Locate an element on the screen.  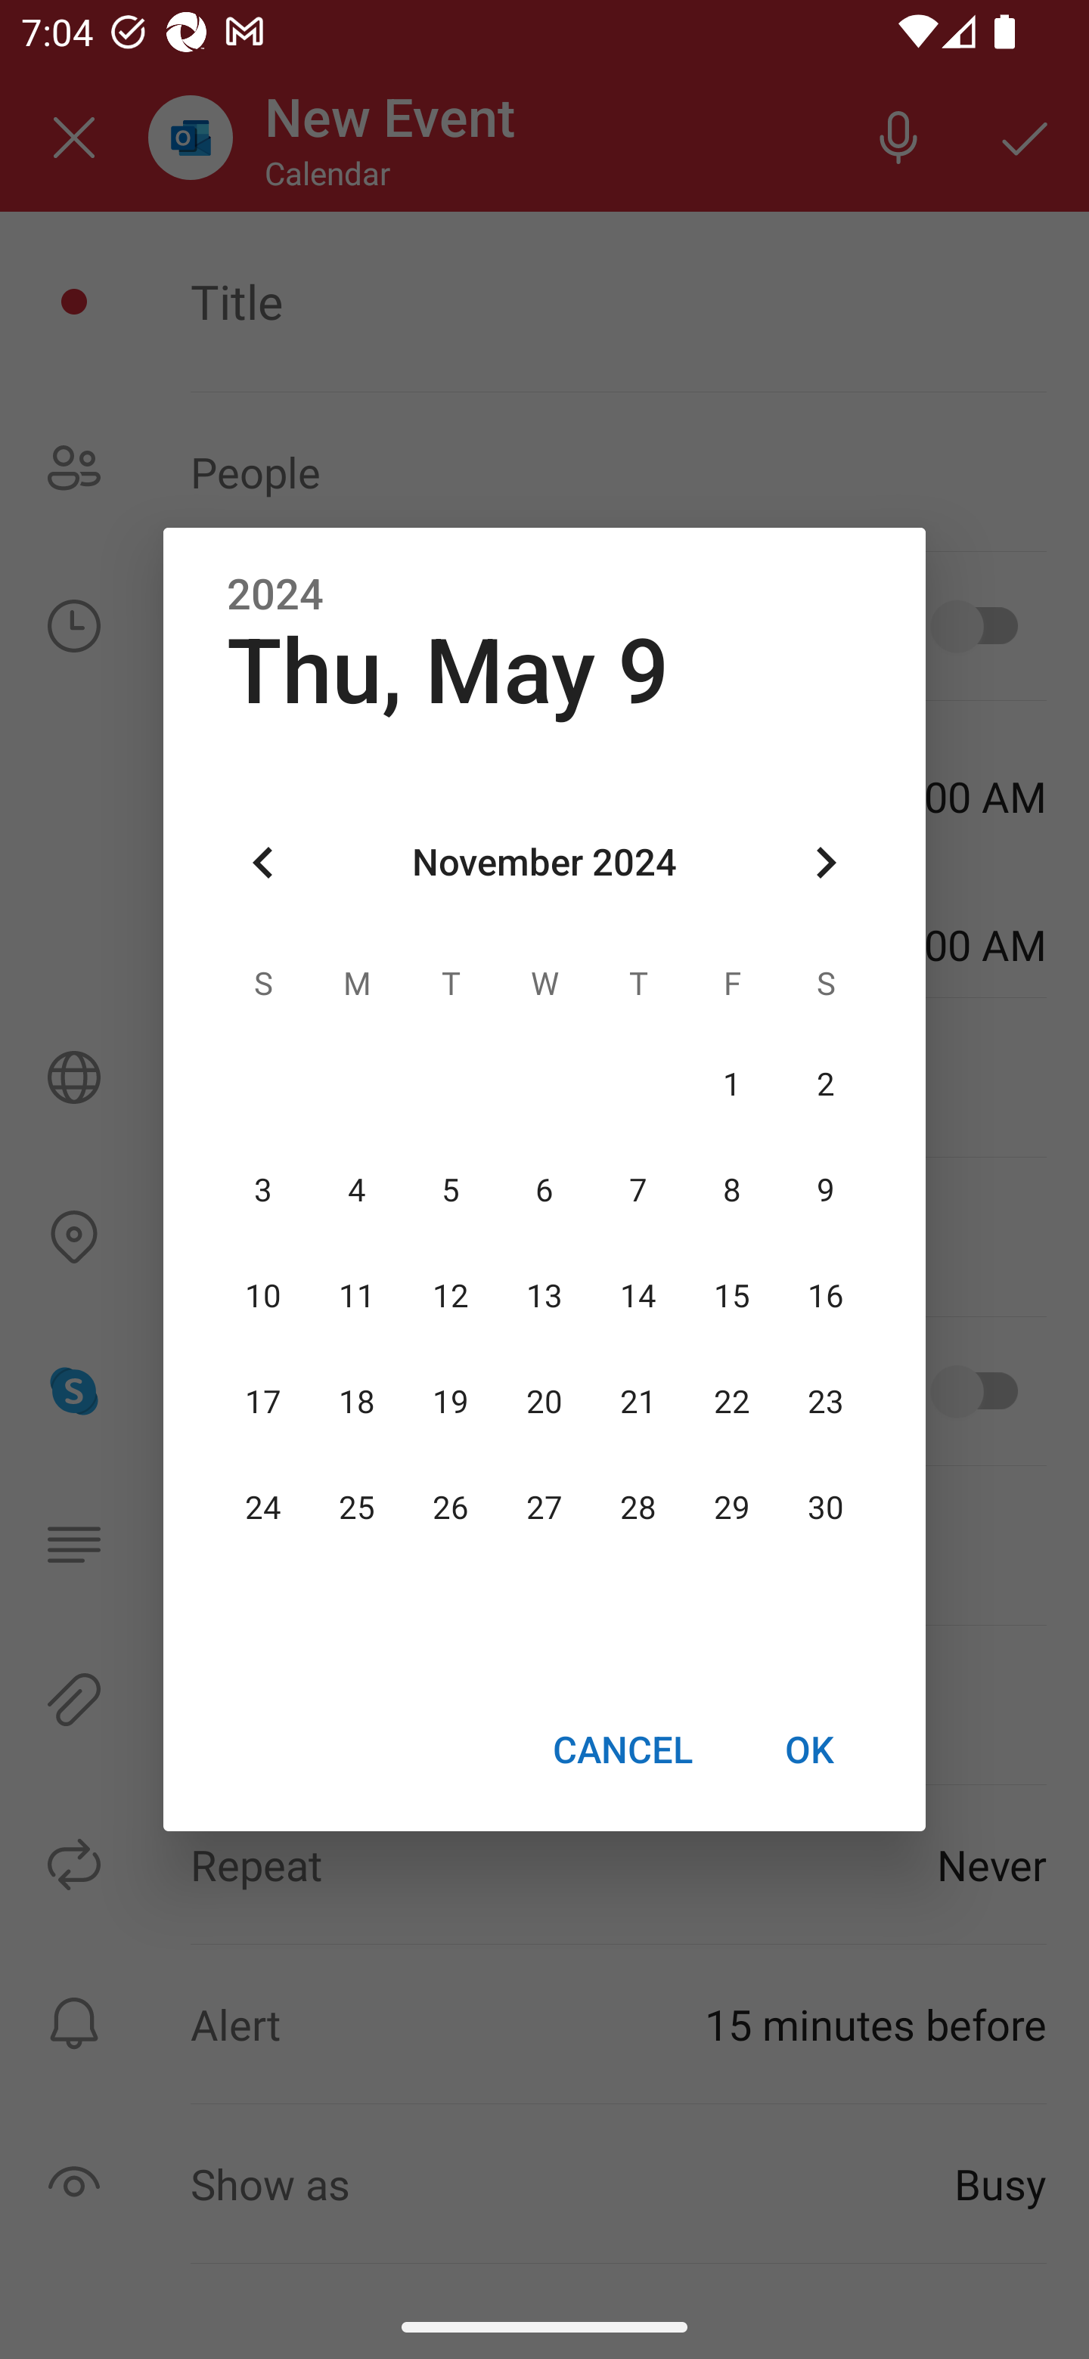
17 17 November 2024 is located at coordinates (263, 1402).